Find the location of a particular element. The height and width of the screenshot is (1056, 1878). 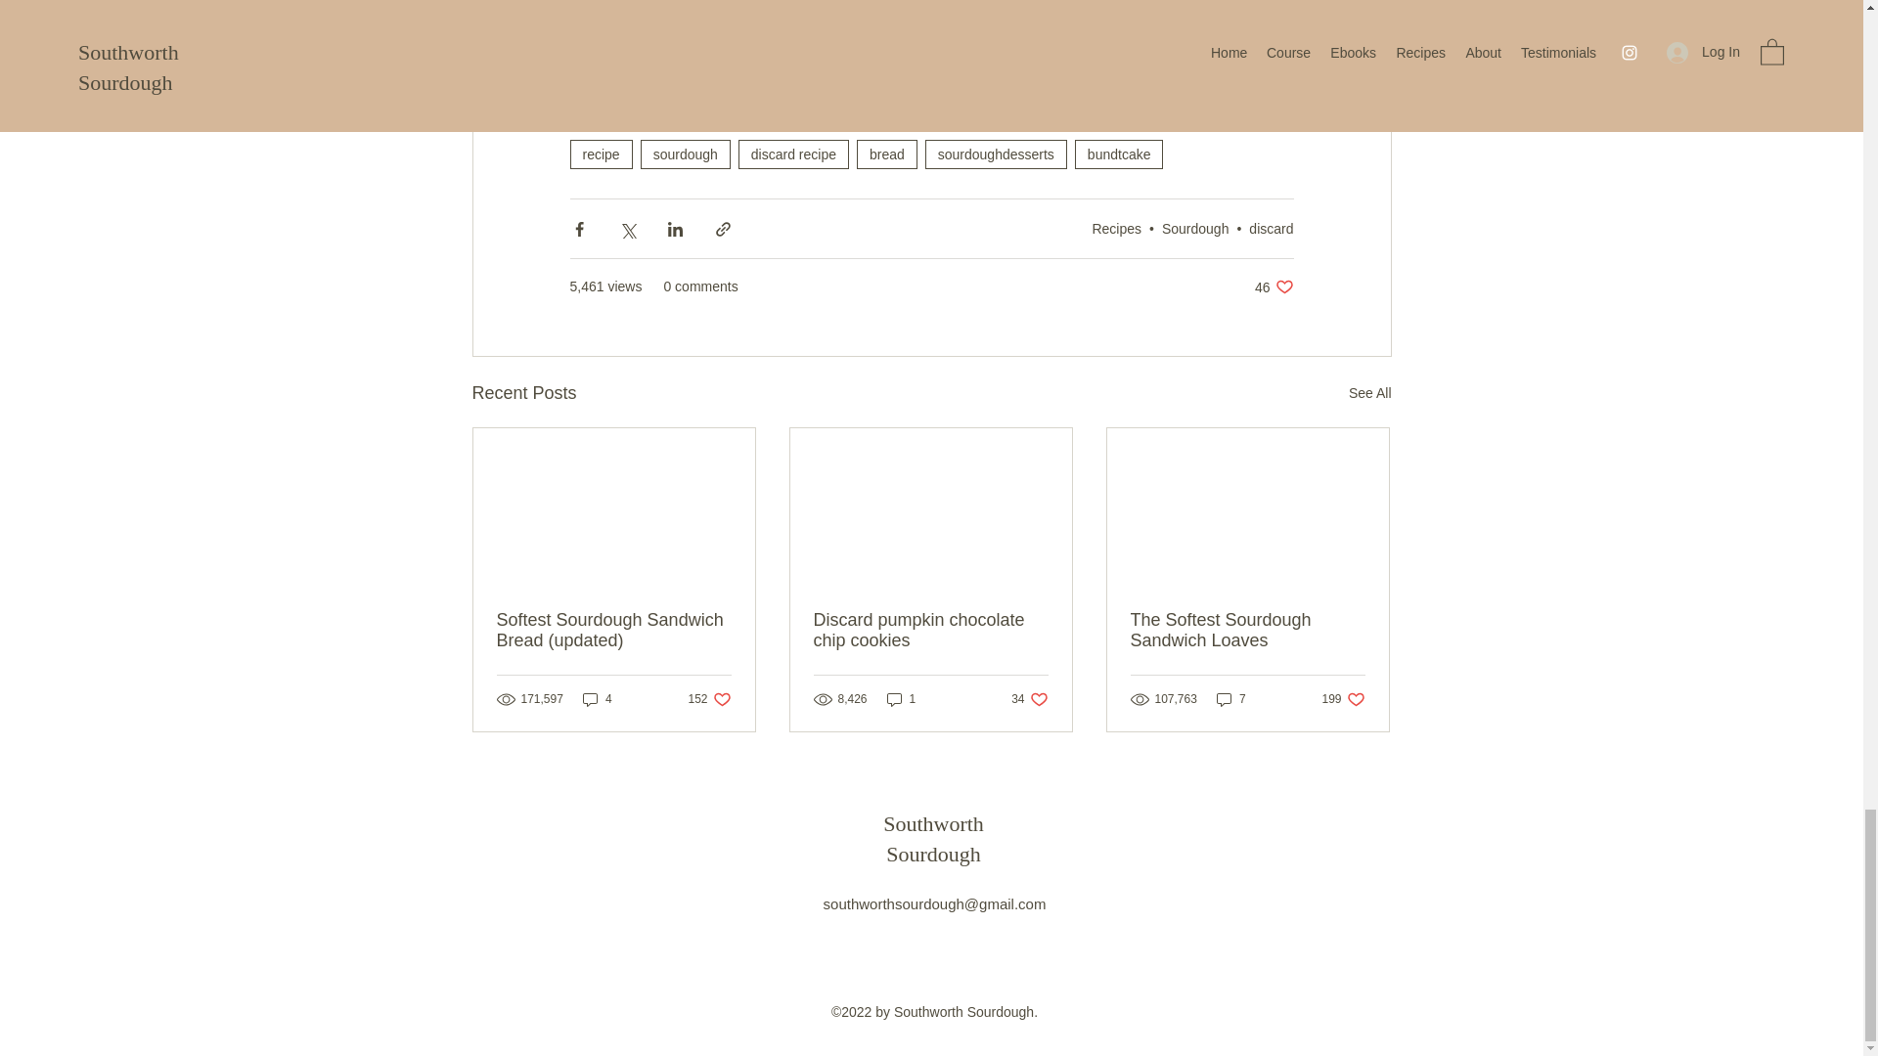

sourdoughdesserts is located at coordinates (1369, 393).